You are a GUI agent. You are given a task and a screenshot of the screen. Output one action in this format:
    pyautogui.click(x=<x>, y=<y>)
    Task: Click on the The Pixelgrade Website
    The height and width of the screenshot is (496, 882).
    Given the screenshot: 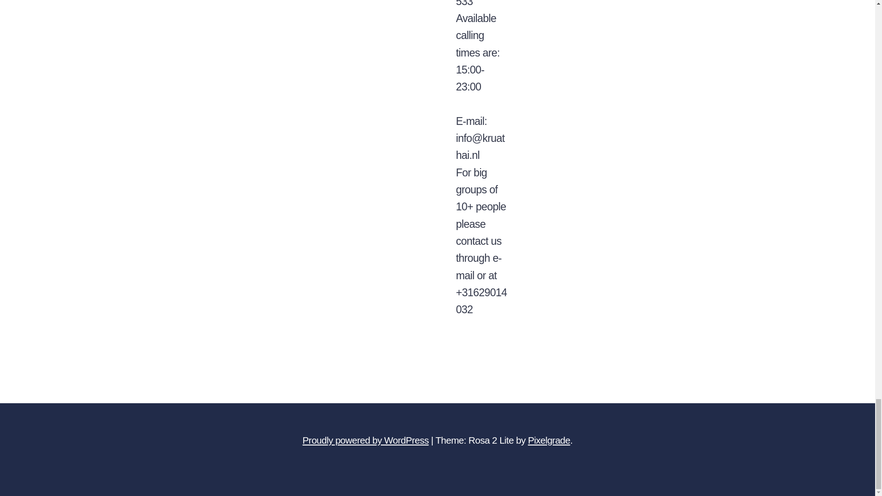 What is the action you would take?
    pyautogui.click(x=548, y=440)
    